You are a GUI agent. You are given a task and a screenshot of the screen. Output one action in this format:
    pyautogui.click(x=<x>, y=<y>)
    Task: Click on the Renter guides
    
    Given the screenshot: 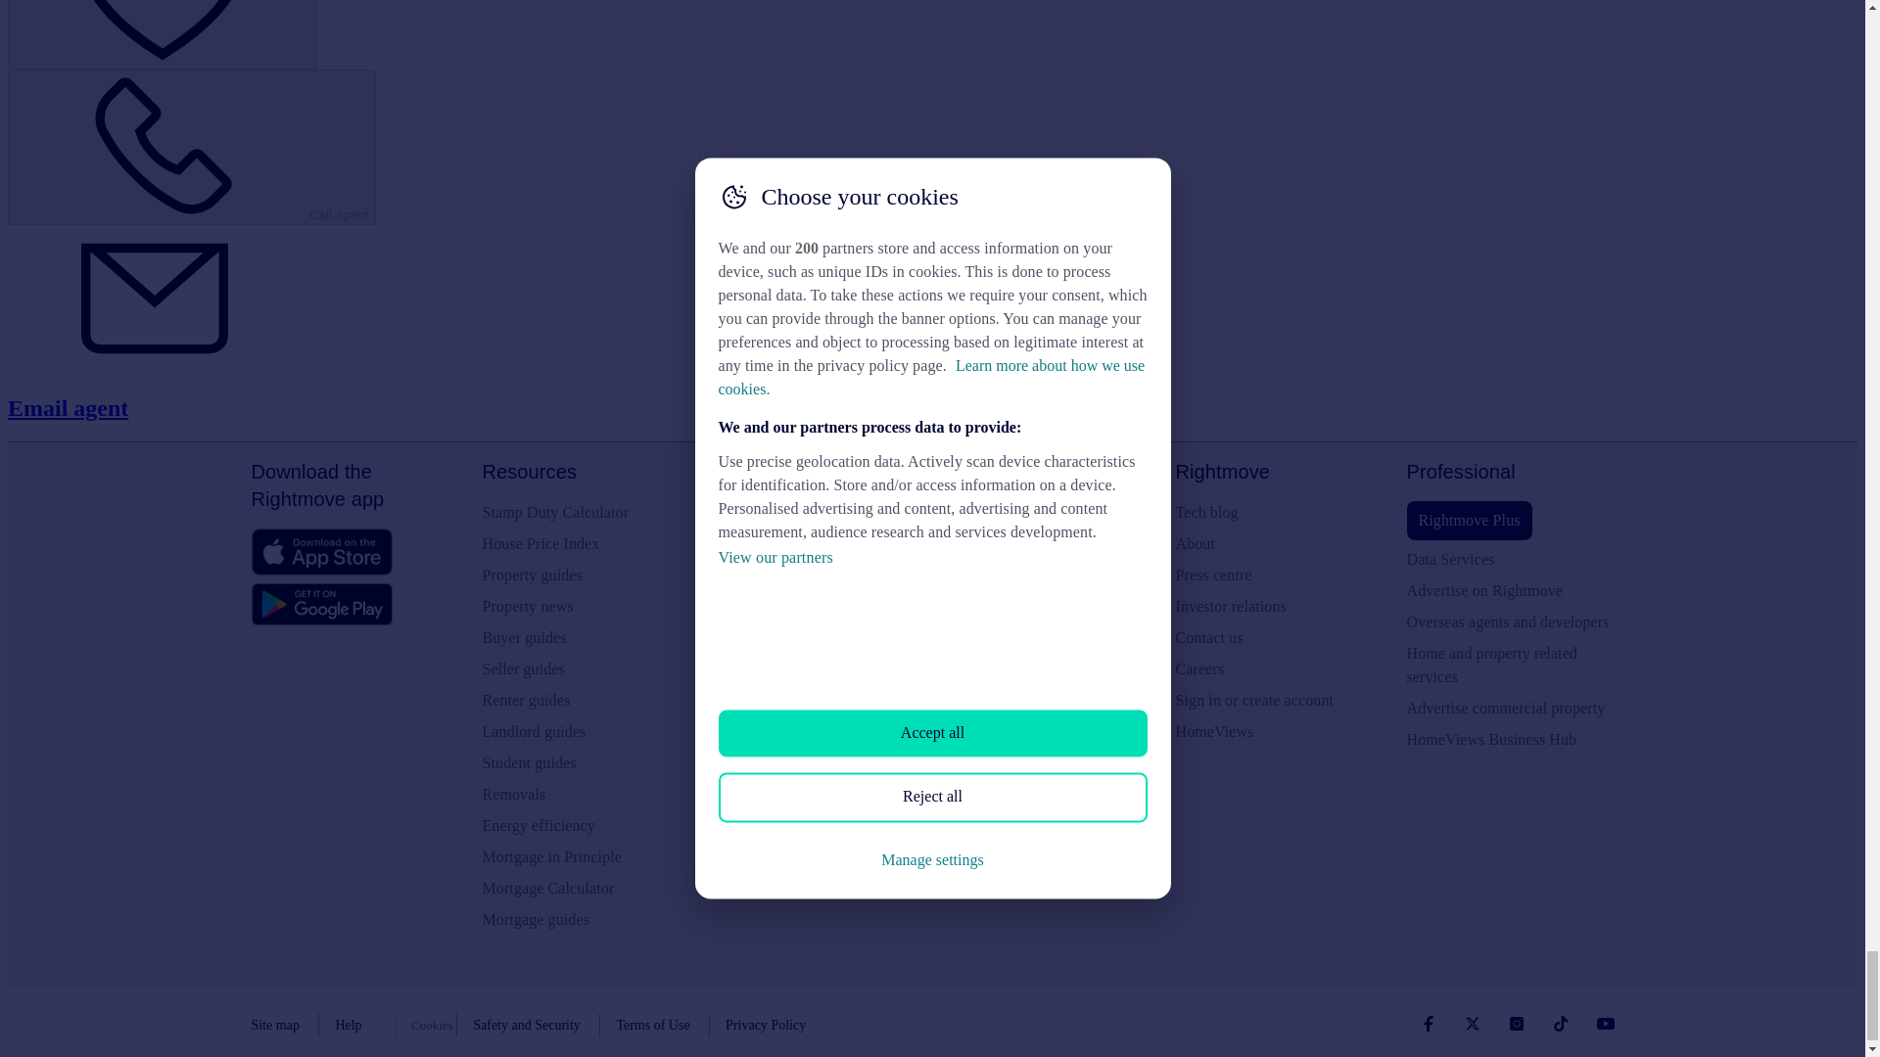 What is the action you would take?
    pyautogui.click(x=586, y=701)
    